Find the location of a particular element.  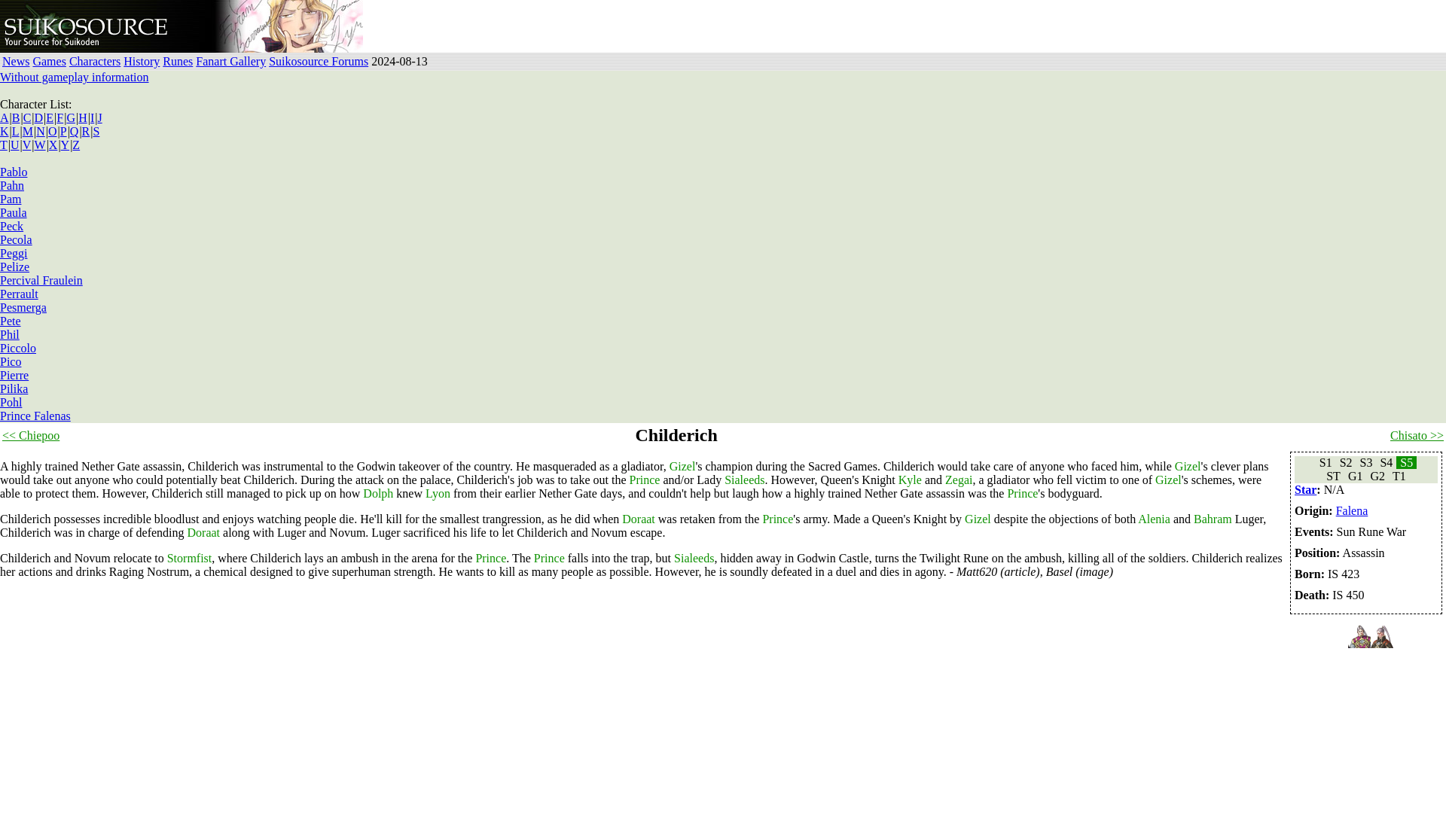

Paula is located at coordinates (14, 212).